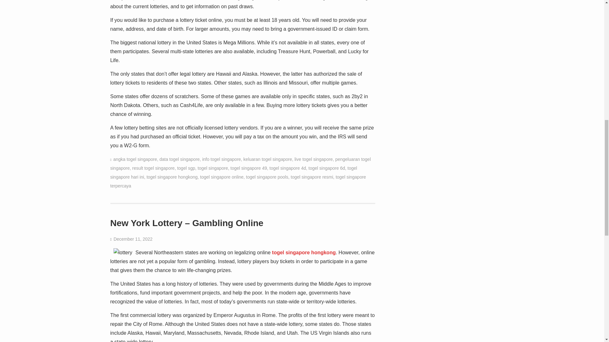 The image size is (609, 342). What do you see at coordinates (154, 168) in the screenshot?
I see `result togel singapore` at bounding box center [154, 168].